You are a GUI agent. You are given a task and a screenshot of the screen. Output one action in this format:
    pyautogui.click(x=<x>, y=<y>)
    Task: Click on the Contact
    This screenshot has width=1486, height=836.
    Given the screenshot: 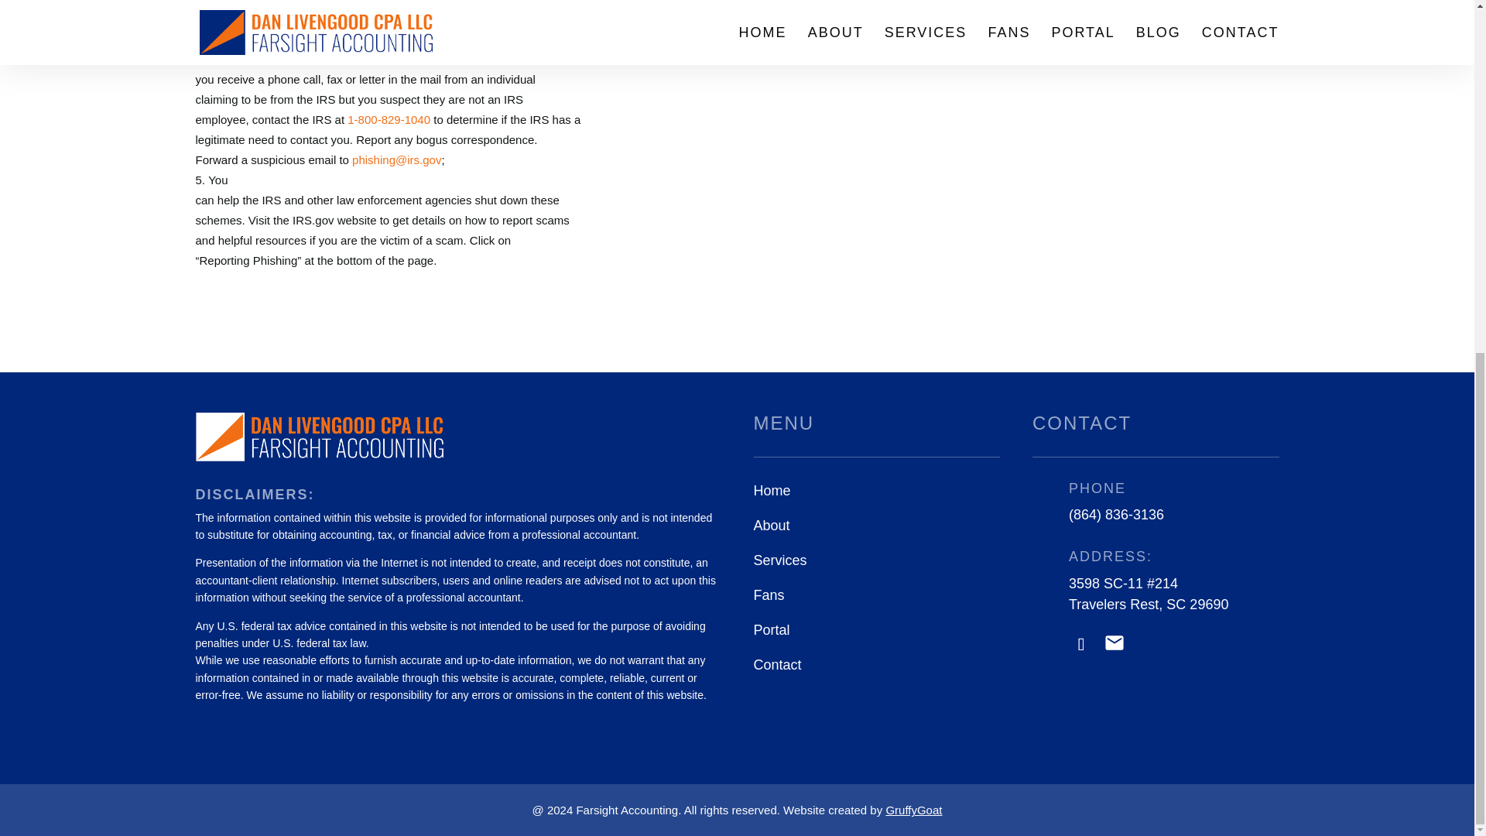 What is the action you would take?
    pyautogui.click(x=777, y=664)
    